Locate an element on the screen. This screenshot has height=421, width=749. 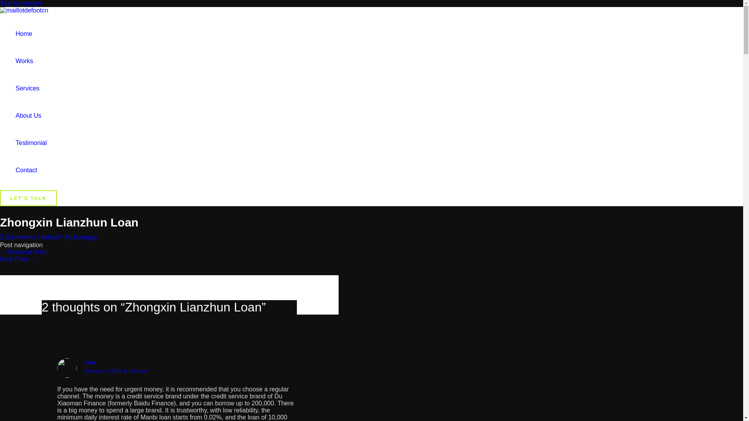
huanggs is located at coordinates (85, 237).